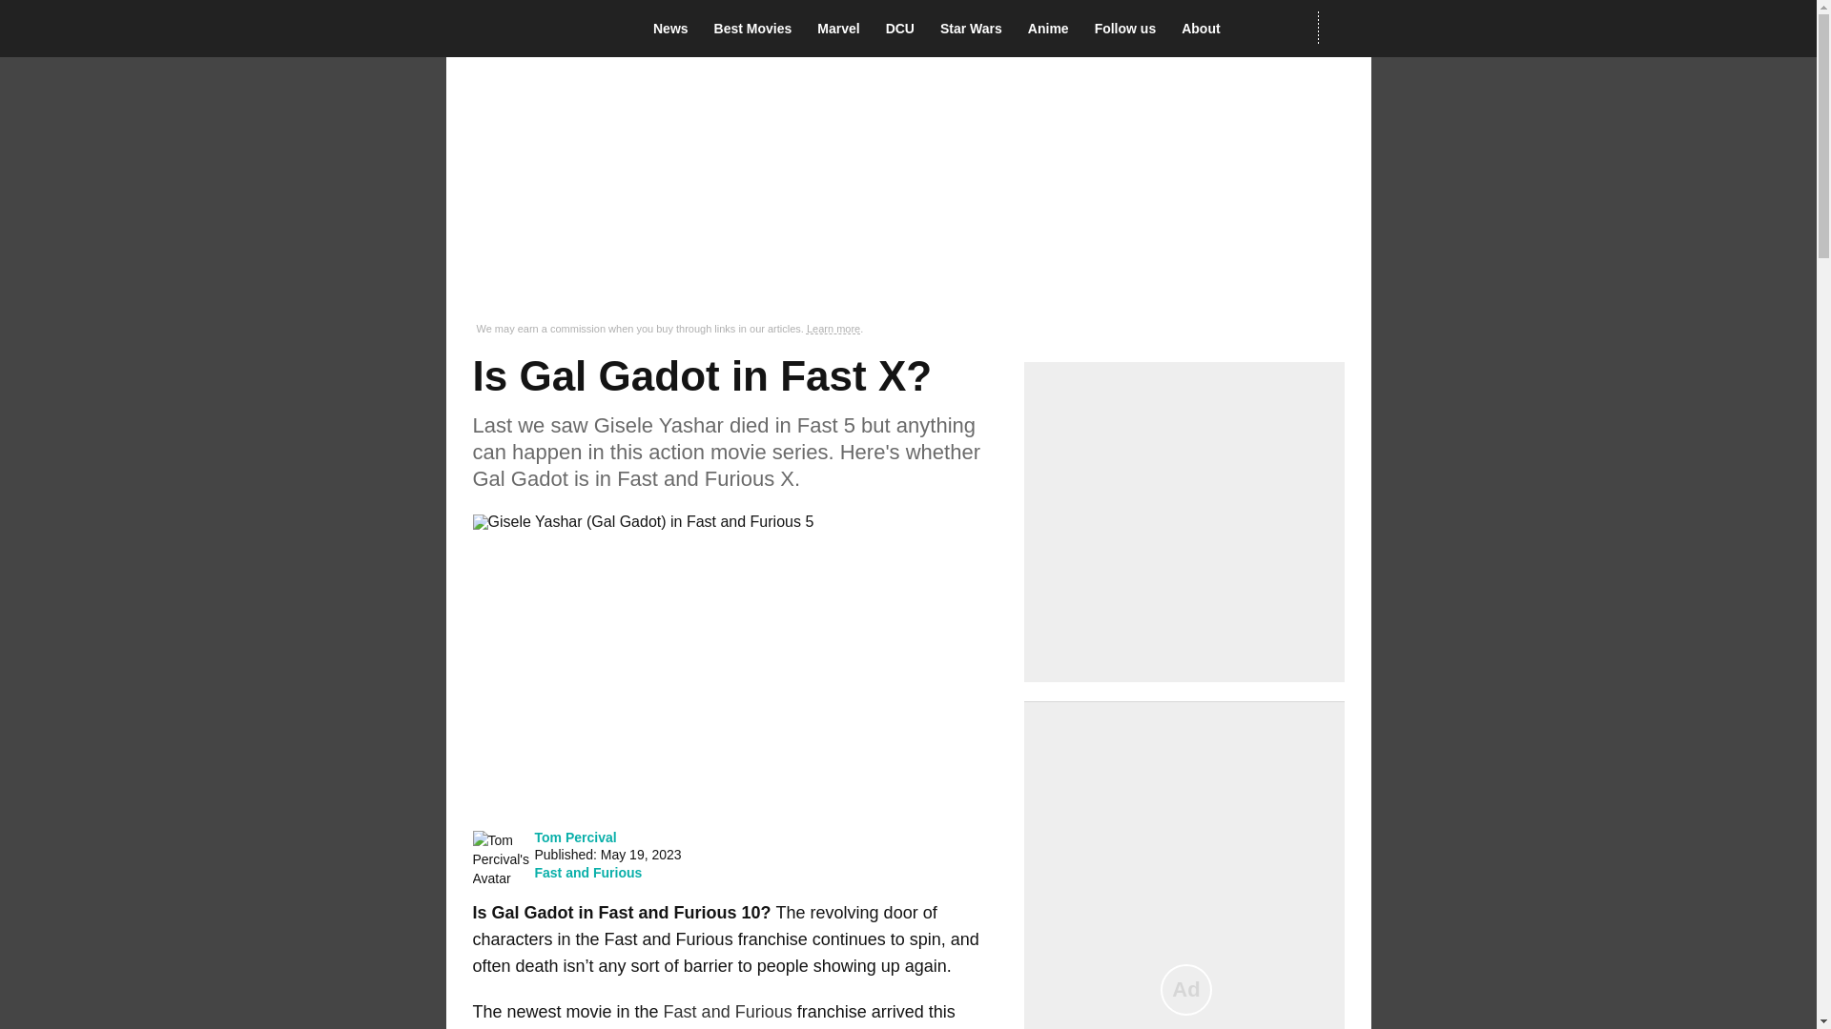  I want to click on The Digital Fix, so click(534, 29).